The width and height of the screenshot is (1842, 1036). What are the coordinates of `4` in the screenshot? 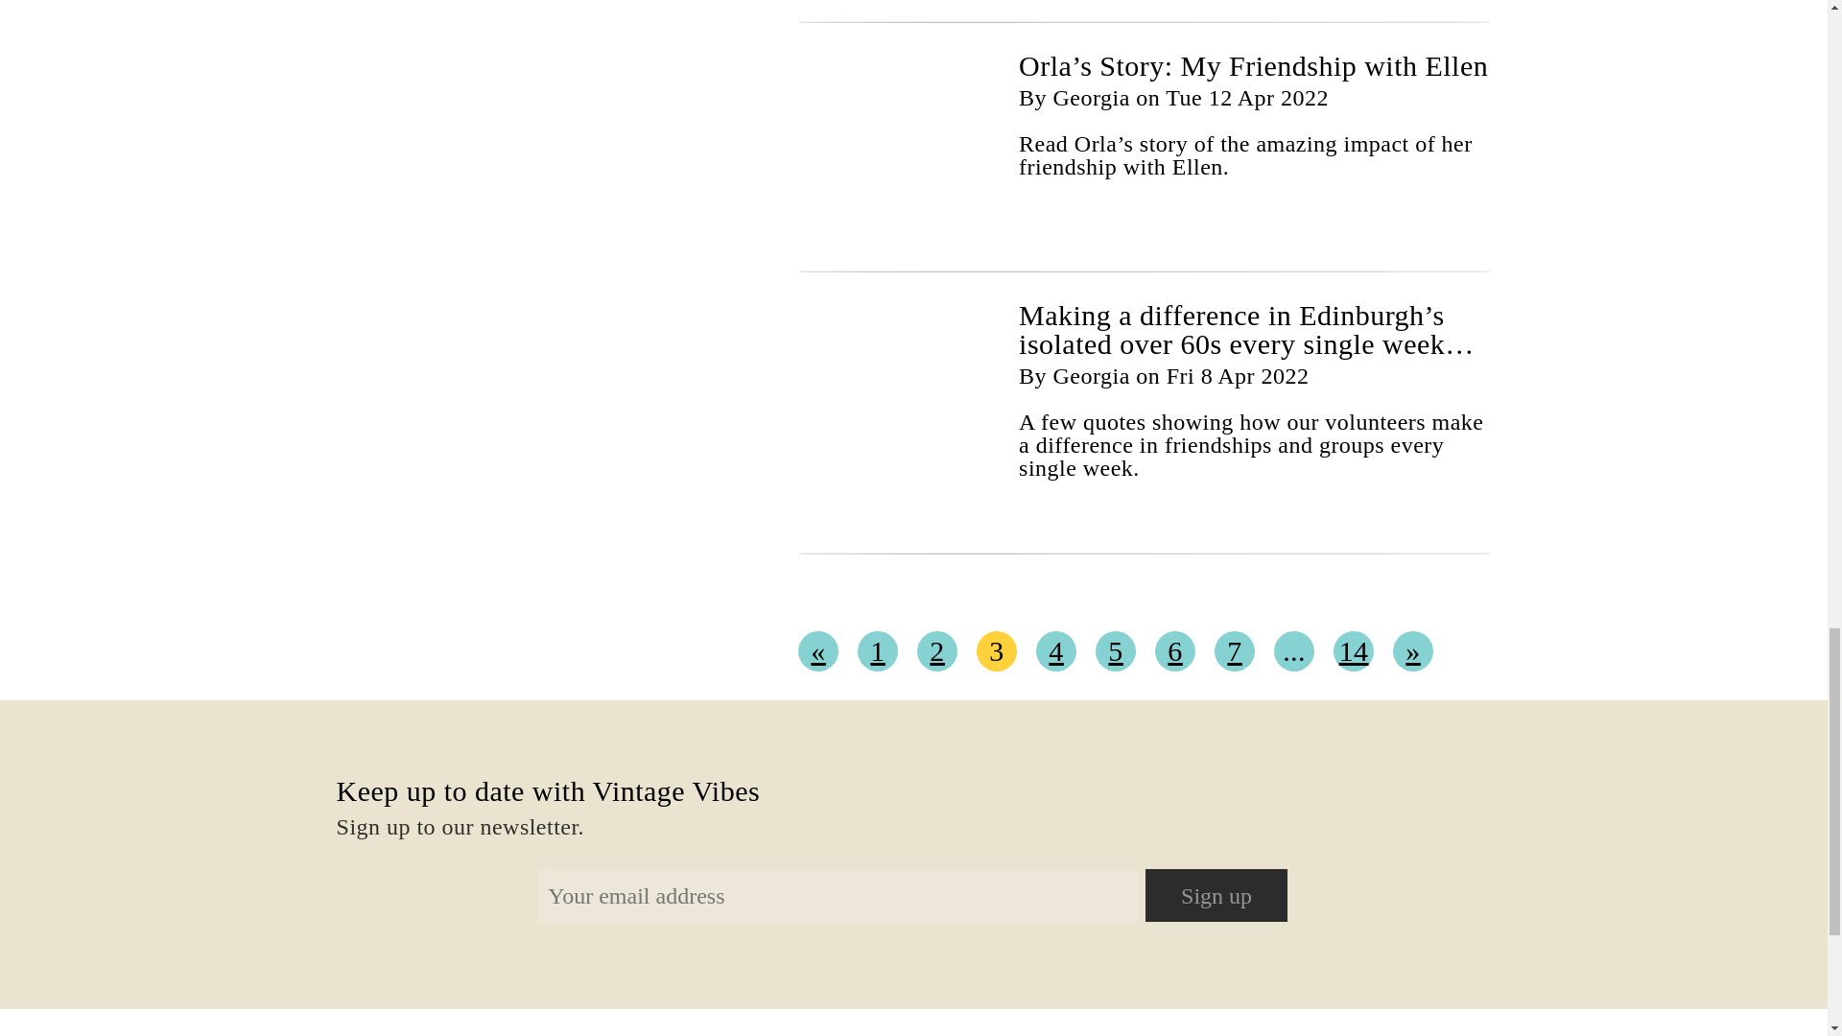 It's located at (1055, 650).